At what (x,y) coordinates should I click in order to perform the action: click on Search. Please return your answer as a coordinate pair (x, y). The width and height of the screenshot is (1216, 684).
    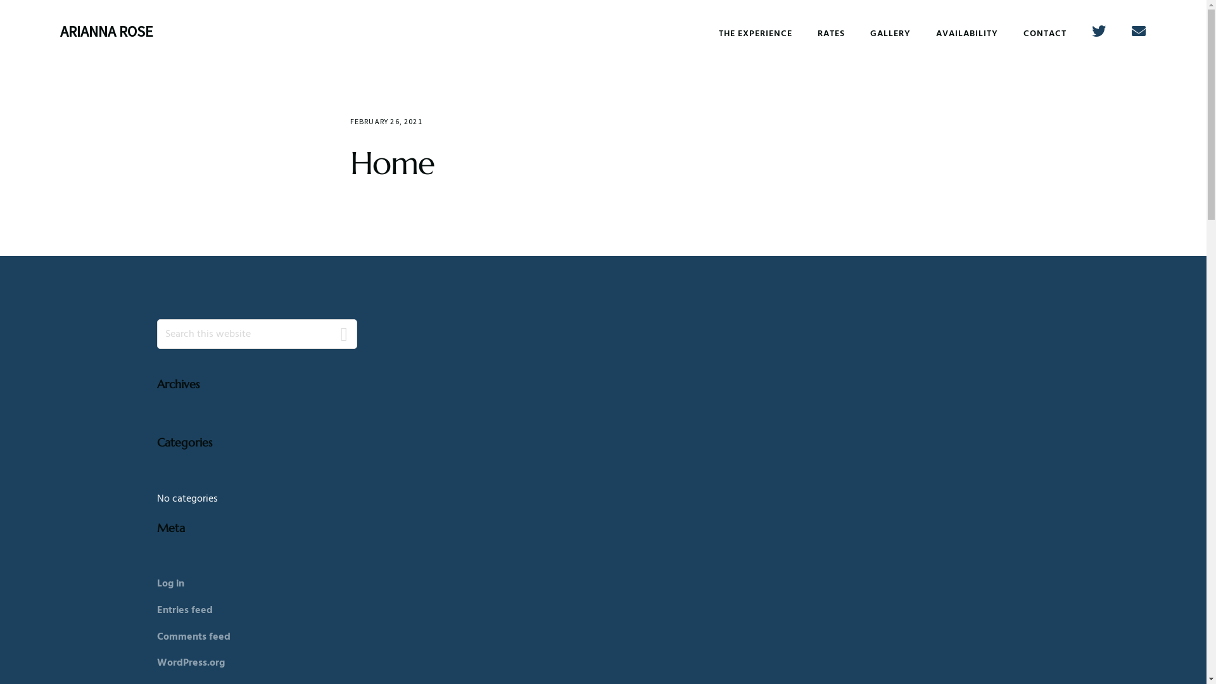
    Looking at the image, I should click on (345, 334).